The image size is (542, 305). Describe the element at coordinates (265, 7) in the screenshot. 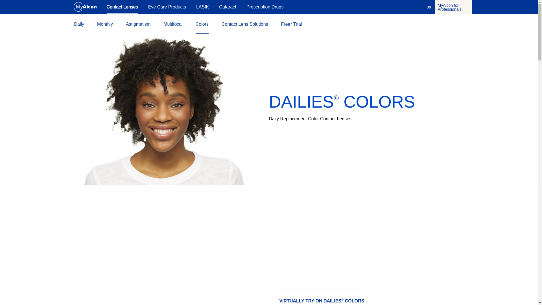

I see `Prescription Drugs` at that location.